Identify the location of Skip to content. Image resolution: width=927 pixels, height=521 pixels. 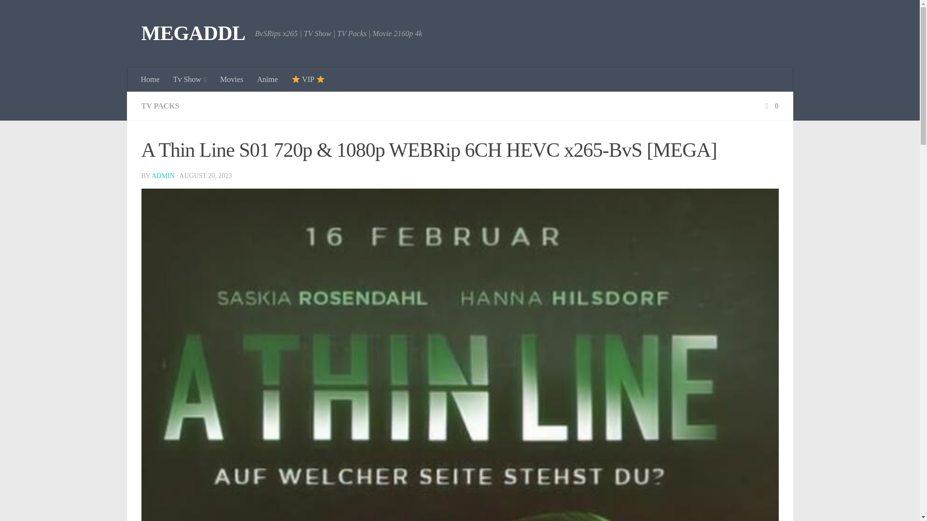
(38, 13).